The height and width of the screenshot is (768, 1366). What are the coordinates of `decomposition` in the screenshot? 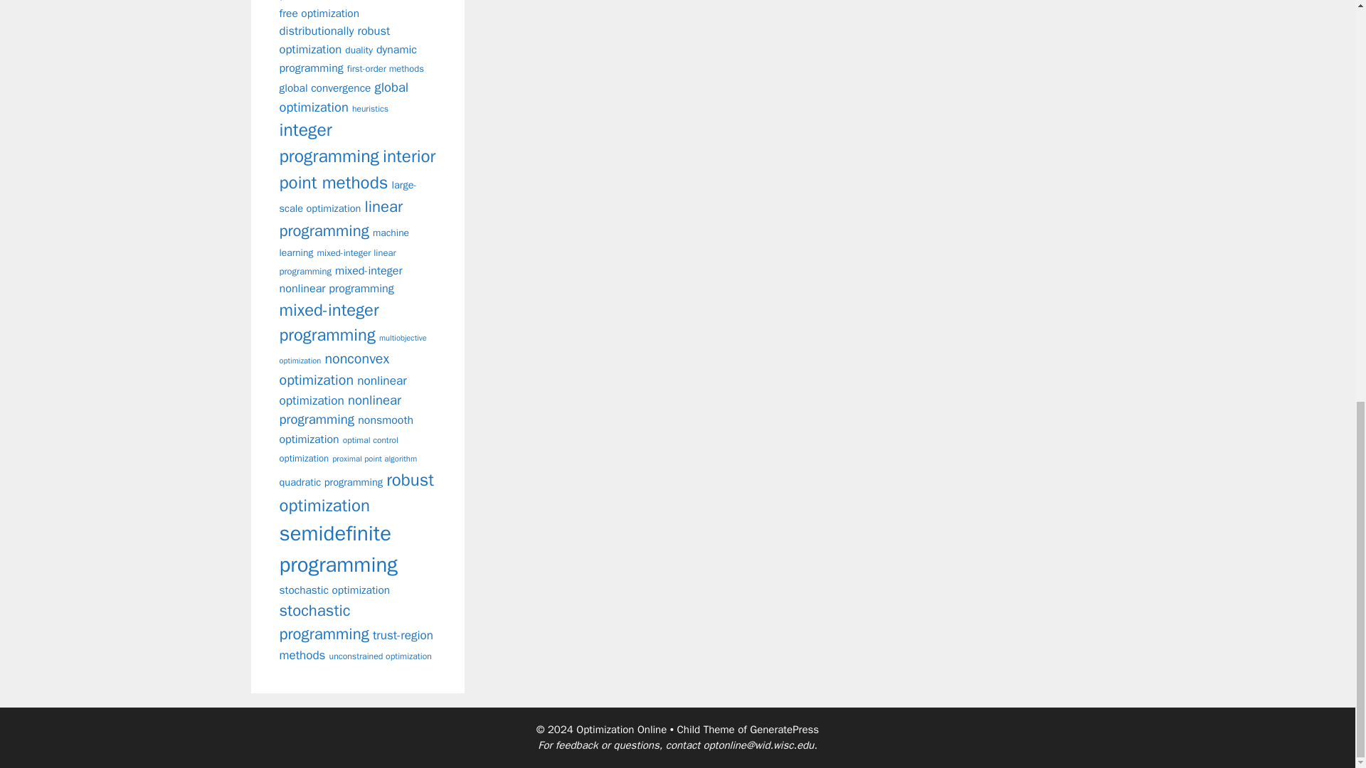 It's located at (353, 0).